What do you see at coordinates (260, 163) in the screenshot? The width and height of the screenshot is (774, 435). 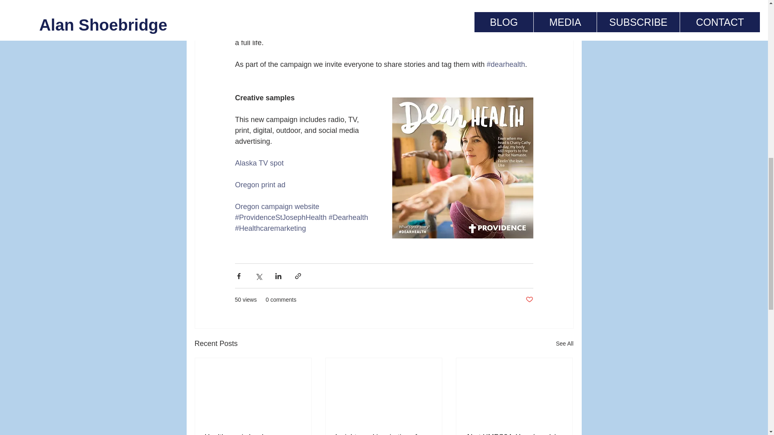 I see `Alaska TV spot ` at bounding box center [260, 163].